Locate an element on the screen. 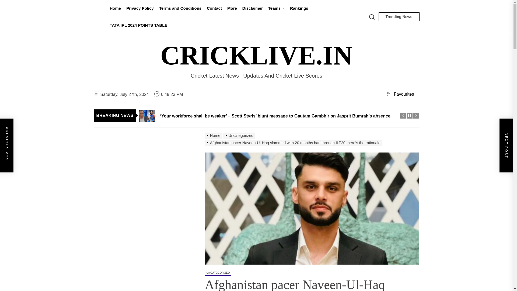 The image size is (517, 291). Trending News is located at coordinates (399, 17).